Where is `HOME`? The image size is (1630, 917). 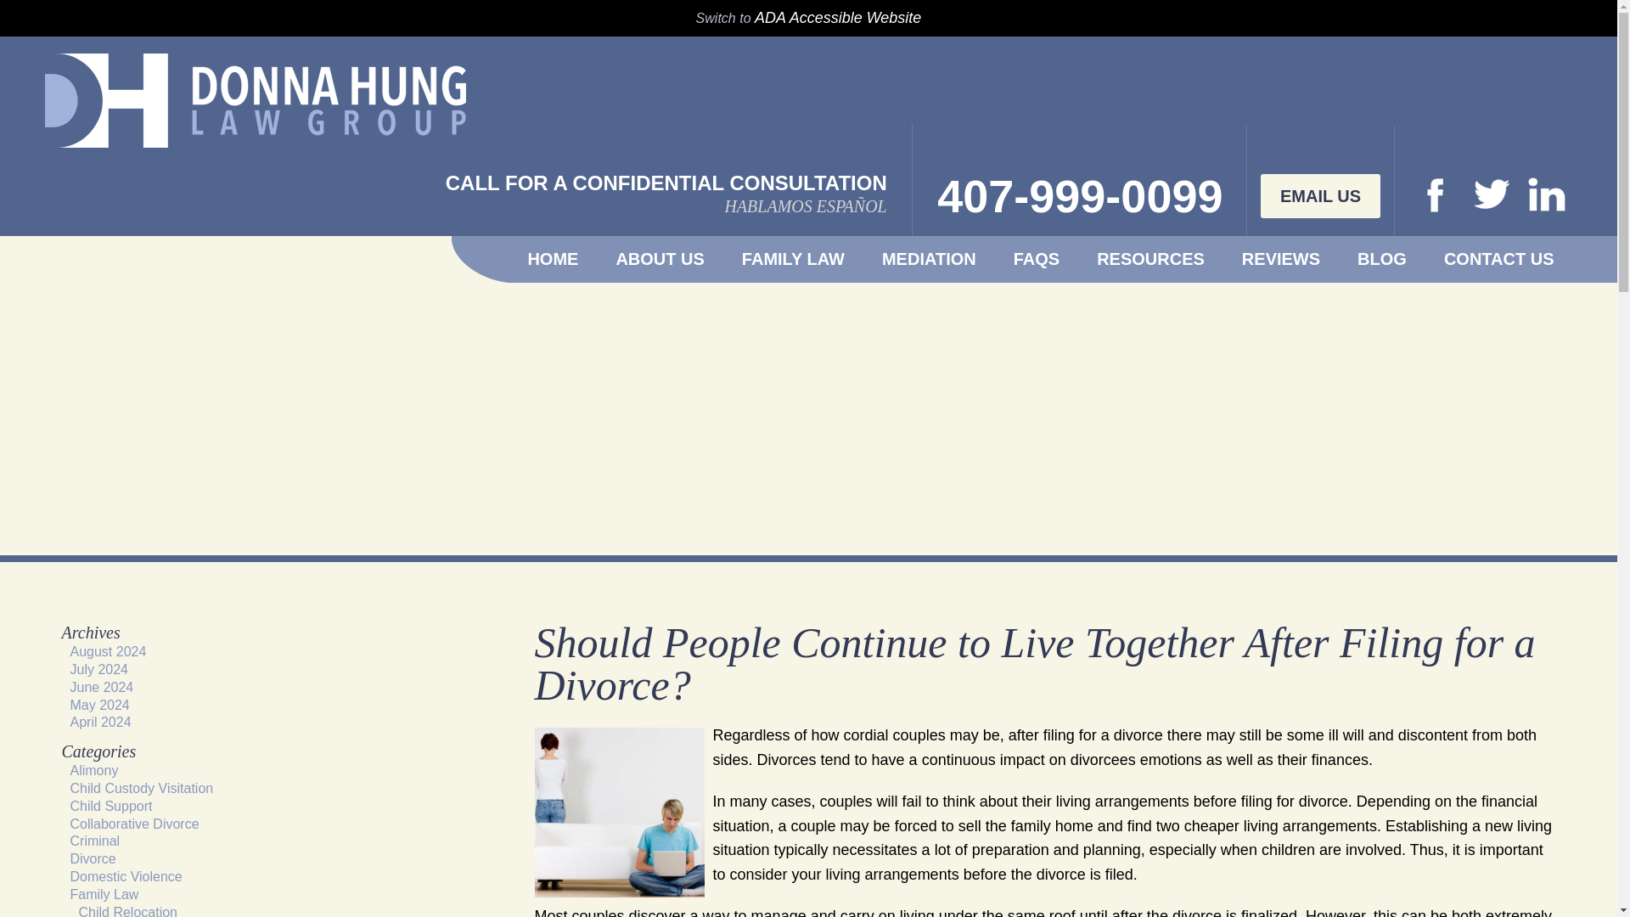
HOME is located at coordinates (552, 259).